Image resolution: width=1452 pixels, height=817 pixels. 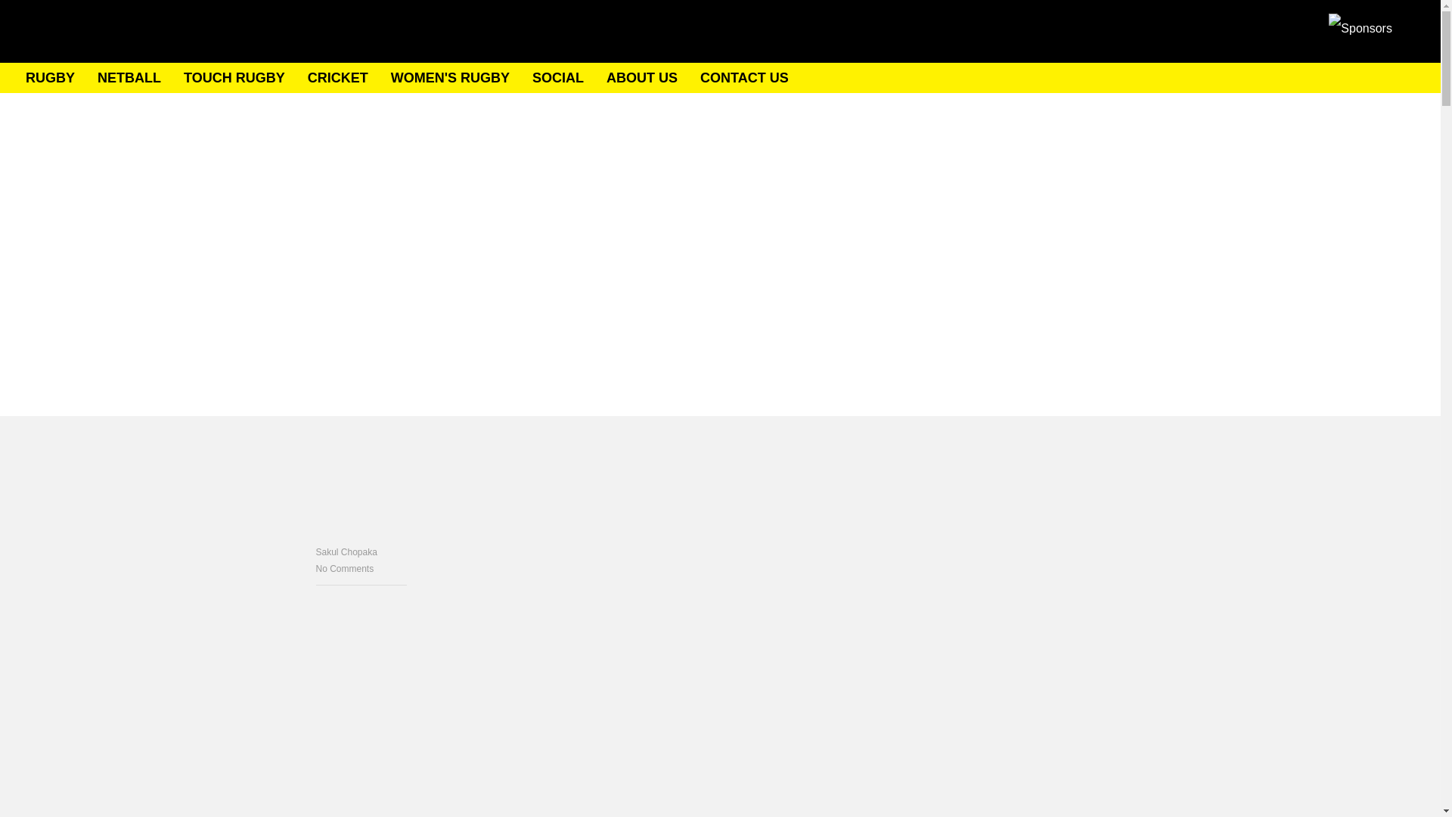 I want to click on Posts by Sakul Chopaka, so click(x=361, y=552).